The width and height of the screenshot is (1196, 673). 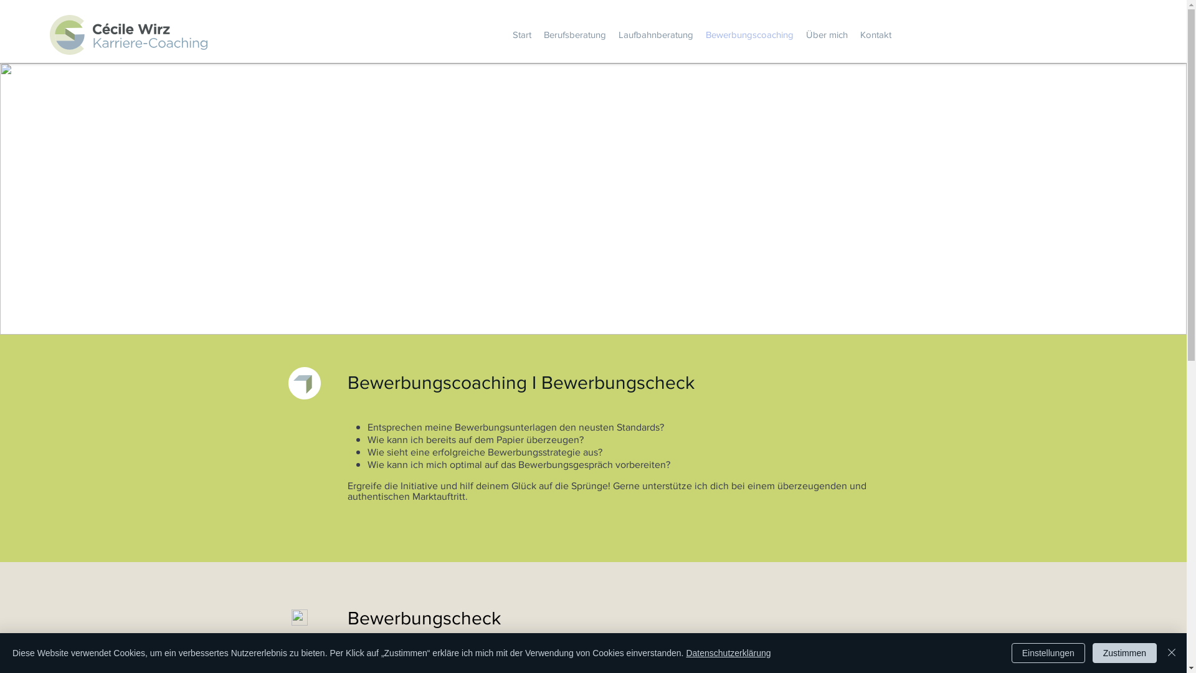 What do you see at coordinates (875, 35) in the screenshot?
I see `Kontakt` at bounding box center [875, 35].